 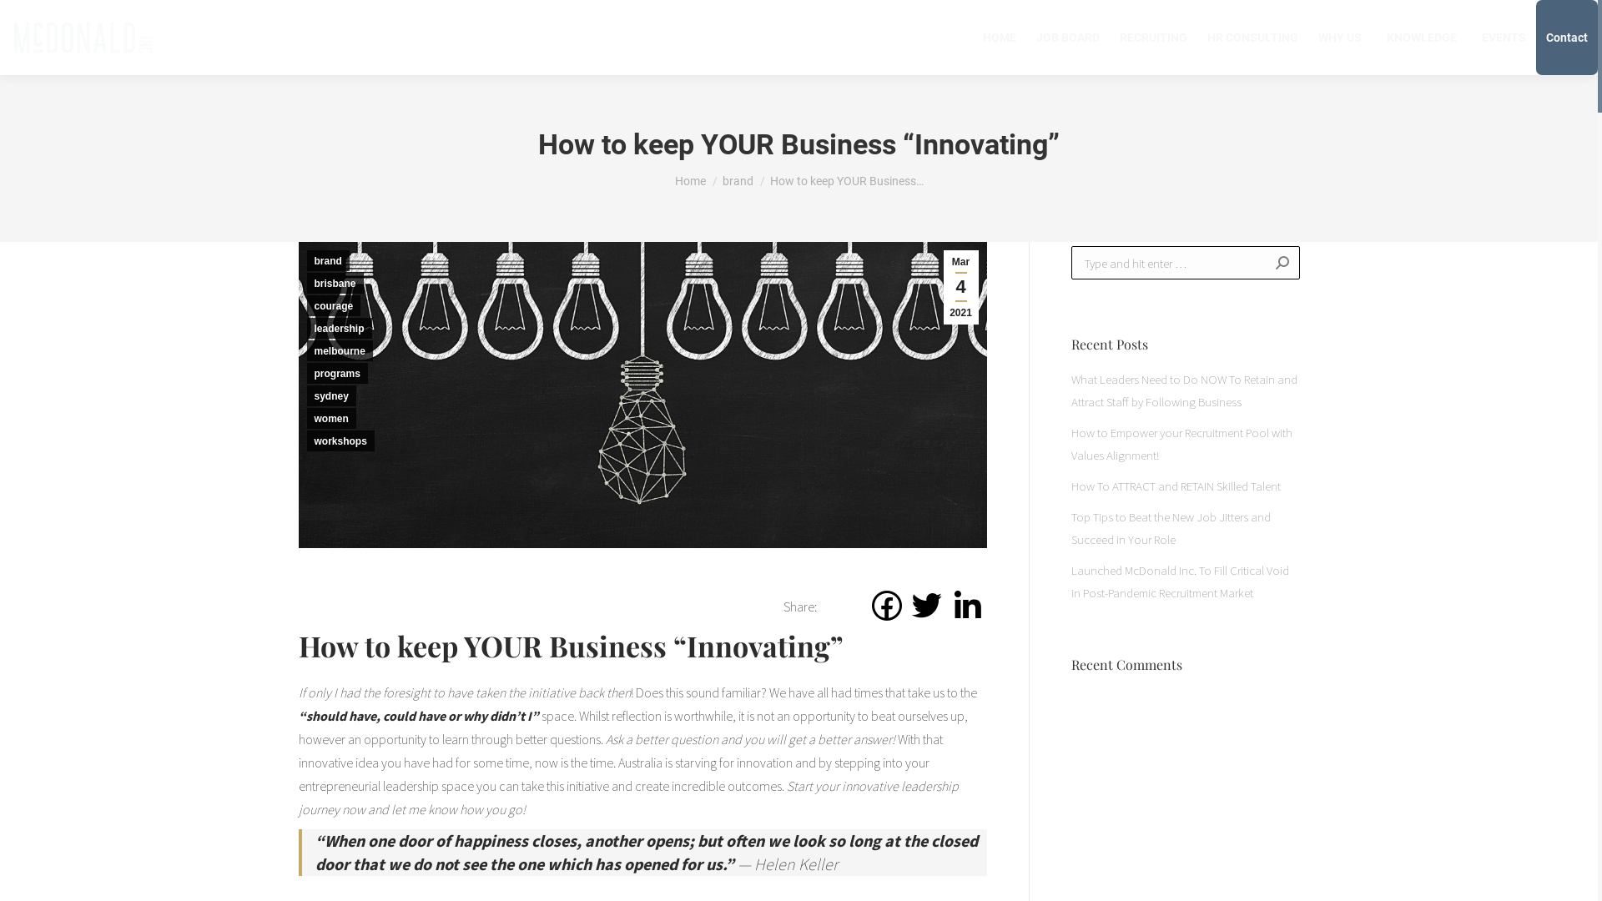 What do you see at coordinates (337, 374) in the screenshot?
I see `programs` at bounding box center [337, 374].